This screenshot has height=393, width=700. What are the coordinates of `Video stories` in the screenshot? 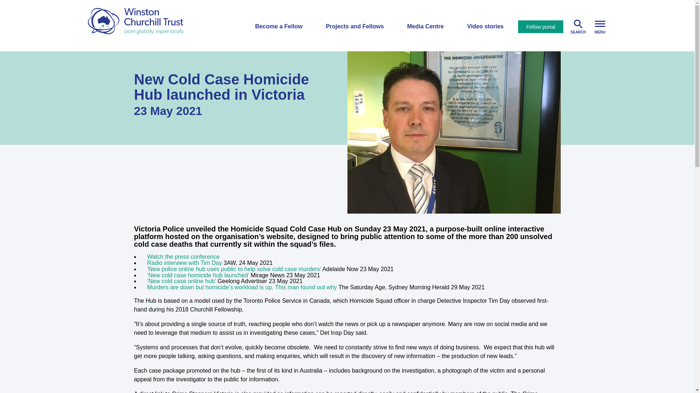 It's located at (485, 26).